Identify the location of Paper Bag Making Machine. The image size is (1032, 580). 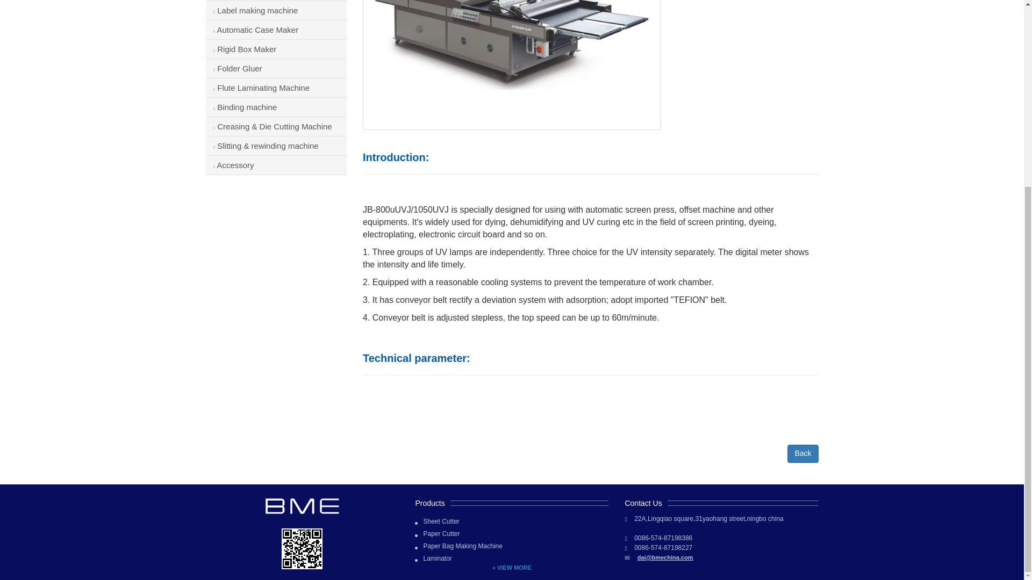
(458, 546).